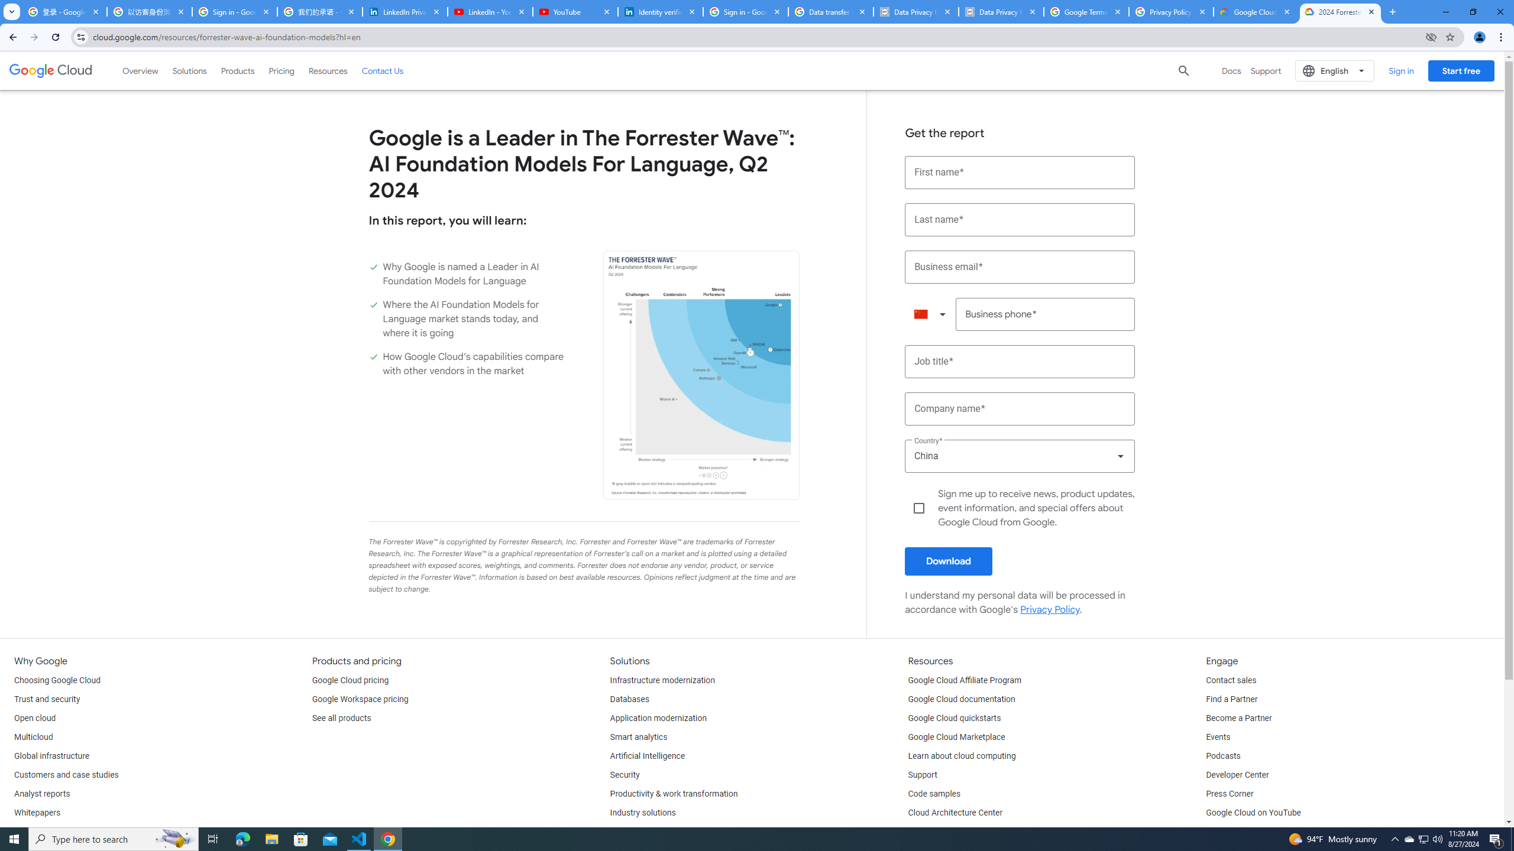  What do you see at coordinates (1020, 409) in the screenshot?
I see `Company name*` at bounding box center [1020, 409].